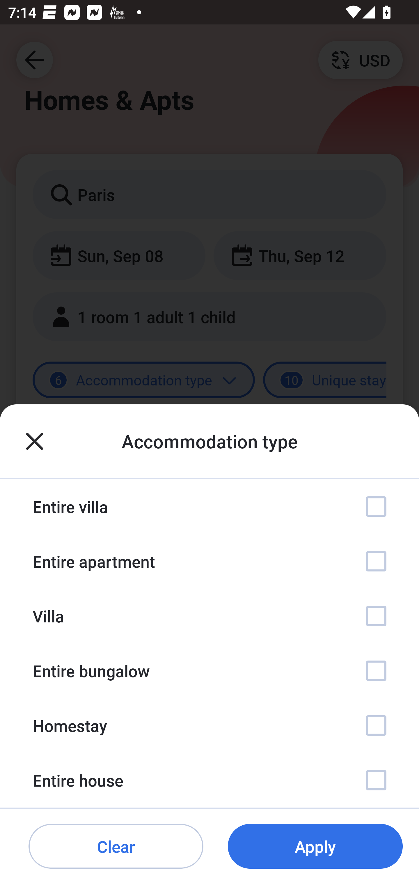 Image resolution: width=419 pixels, height=885 pixels. Describe the element at coordinates (210, 671) in the screenshot. I see `Entire bungalow` at that location.